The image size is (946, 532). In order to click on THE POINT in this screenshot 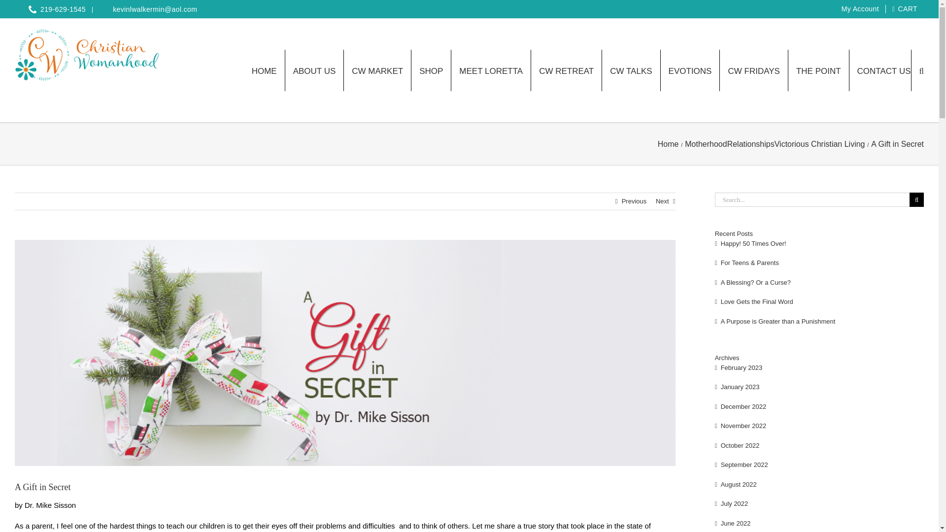, I will do `click(818, 70)`.